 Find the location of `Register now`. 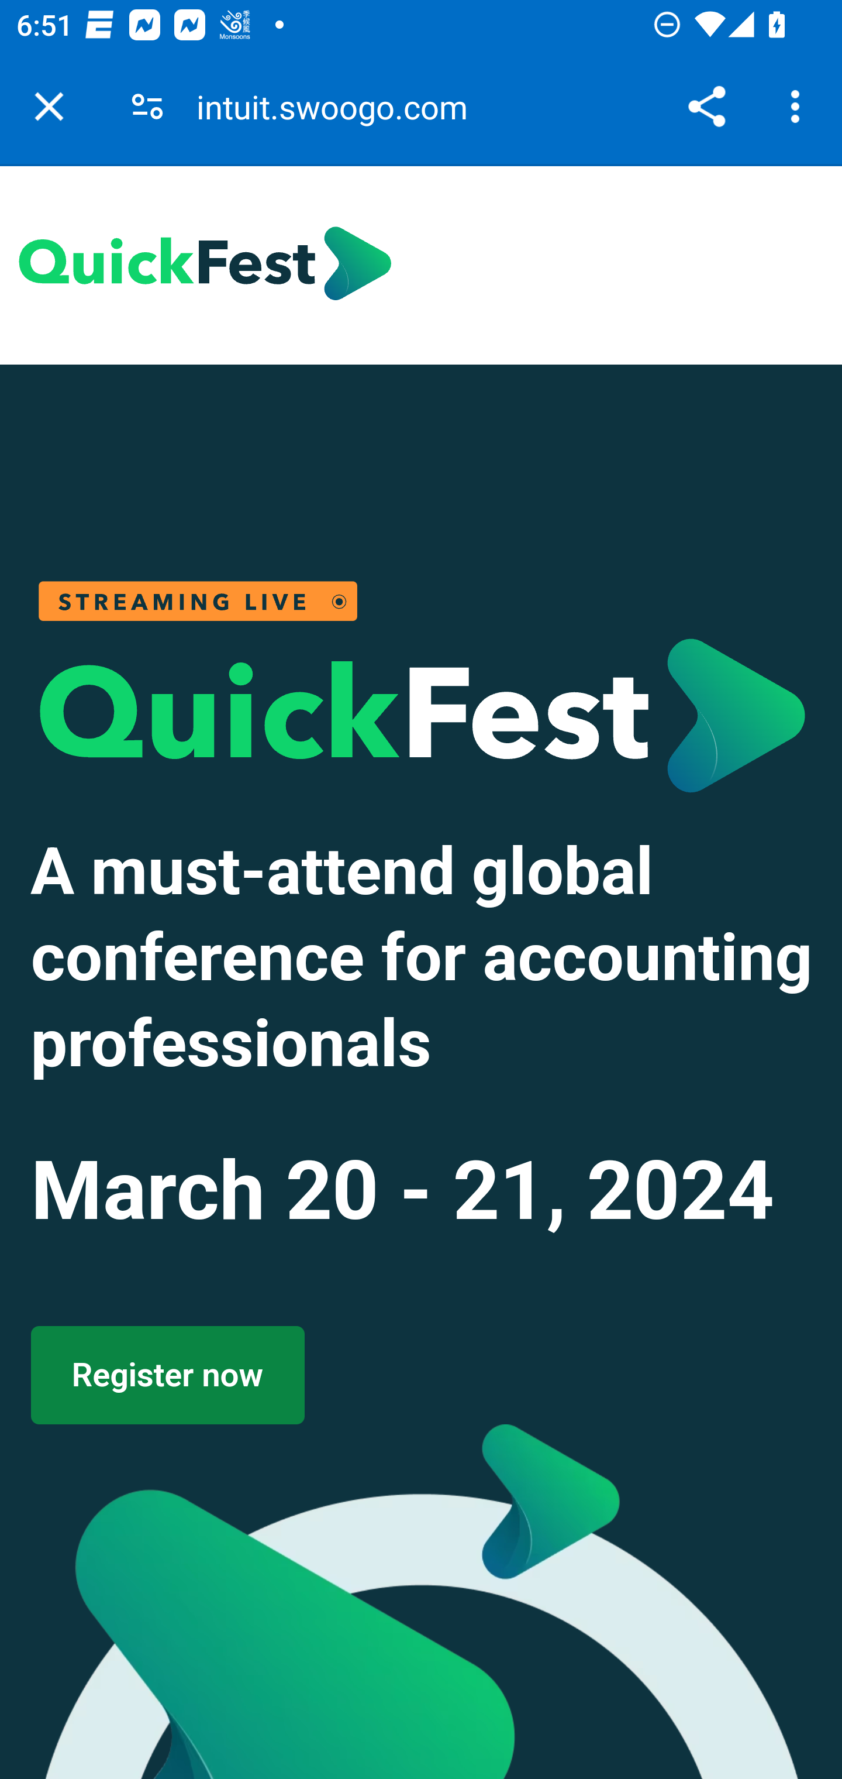

Register now is located at coordinates (166, 1375).